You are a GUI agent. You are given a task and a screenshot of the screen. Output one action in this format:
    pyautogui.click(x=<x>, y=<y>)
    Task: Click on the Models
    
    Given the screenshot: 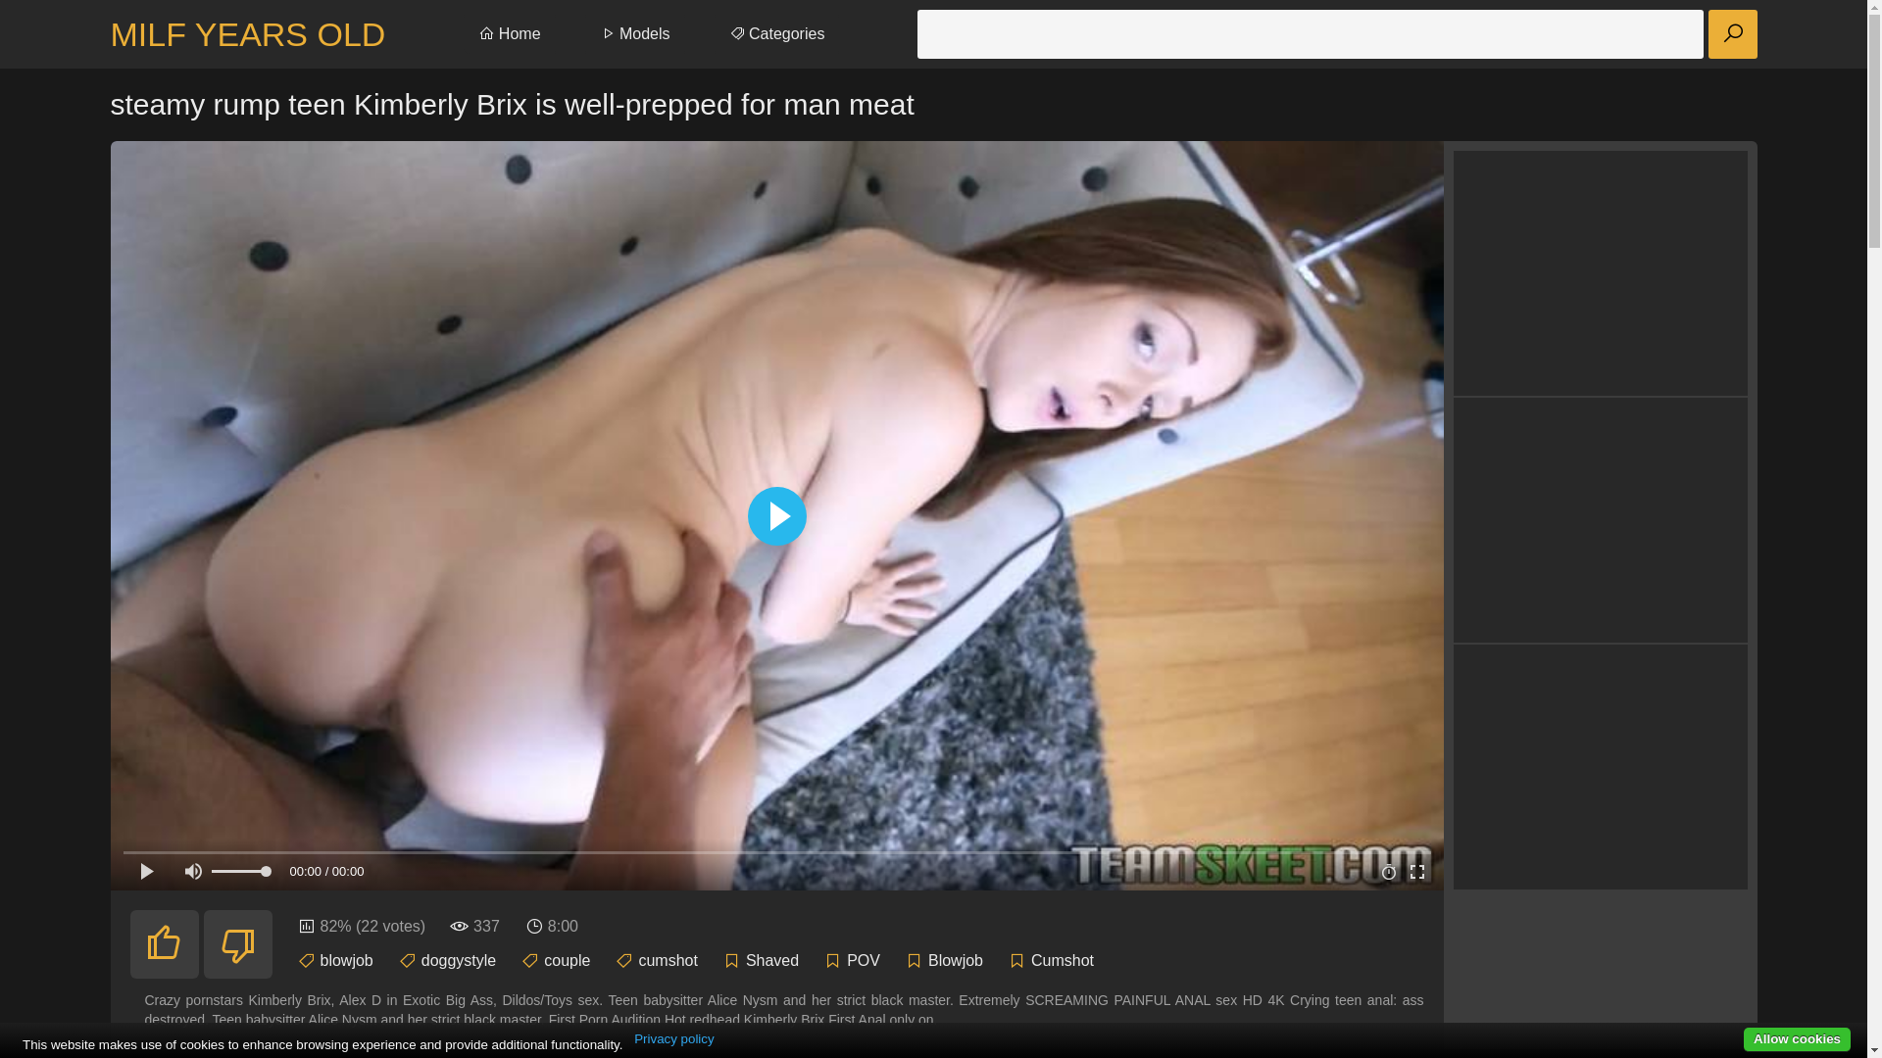 What is the action you would take?
    pyautogui.click(x=635, y=34)
    